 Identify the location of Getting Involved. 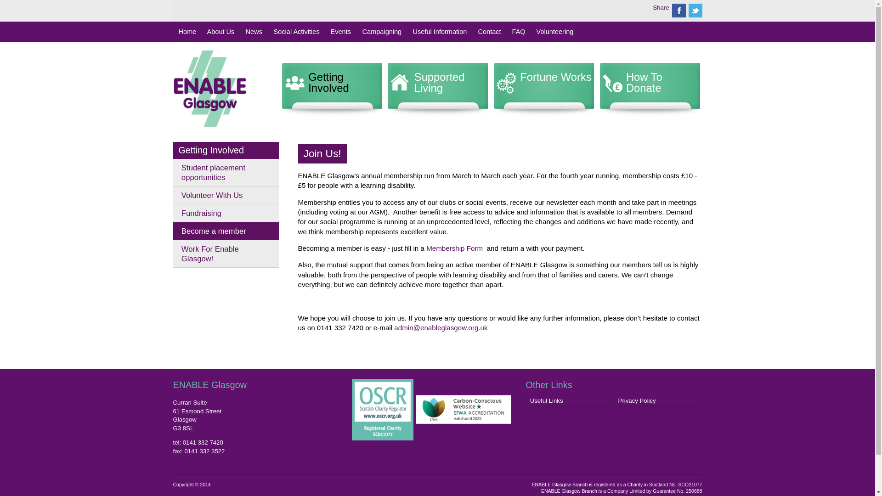
(211, 150).